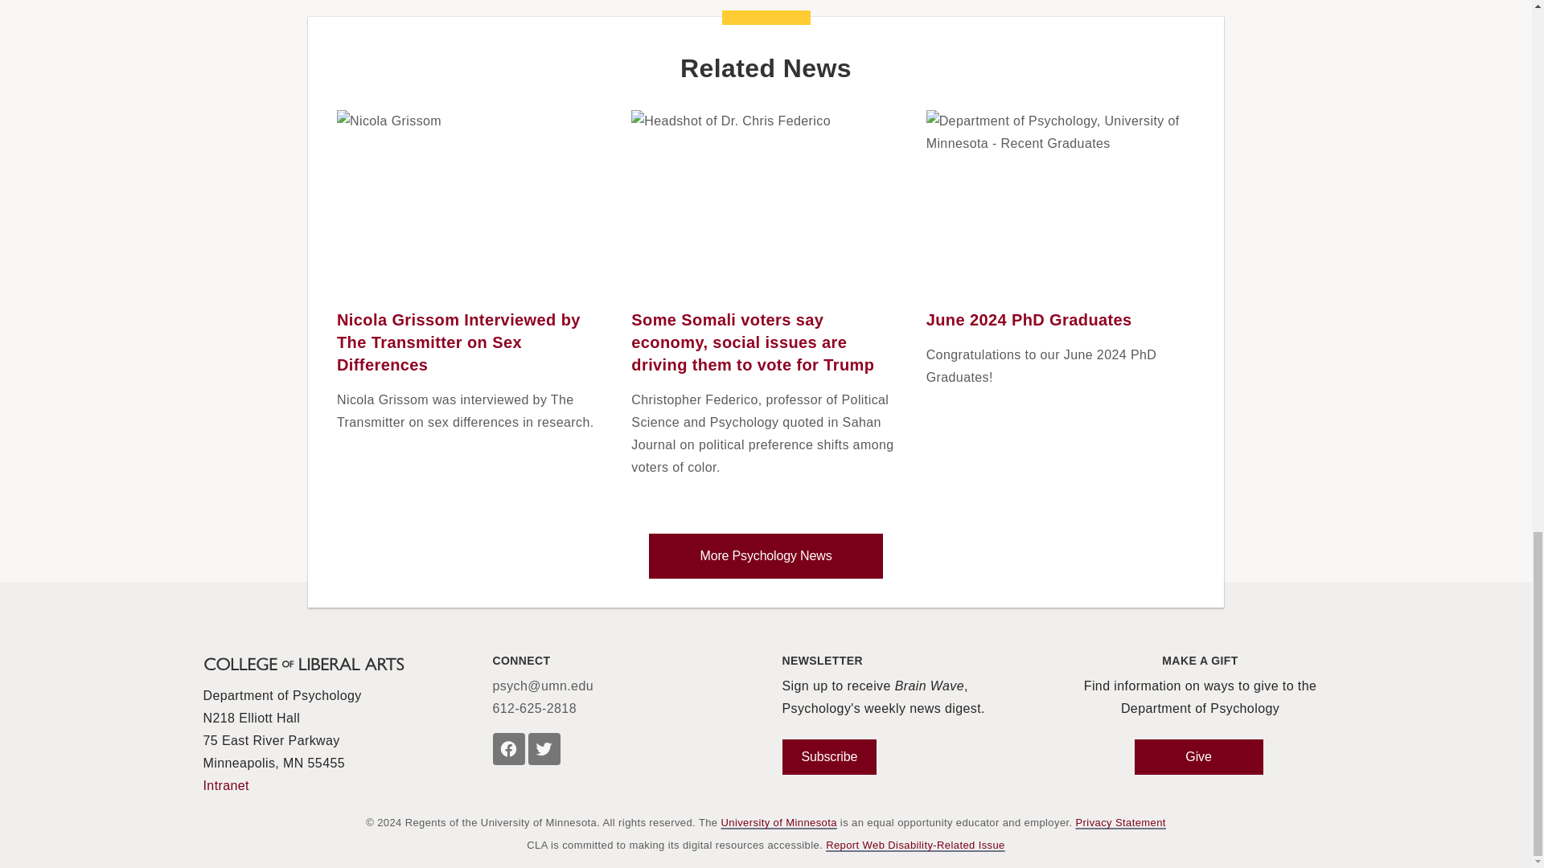 This screenshot has height=868, width=1544. Describe the element at coordinates (1121, 823) in the screenshot. I see `Privacy Statement` at that location.